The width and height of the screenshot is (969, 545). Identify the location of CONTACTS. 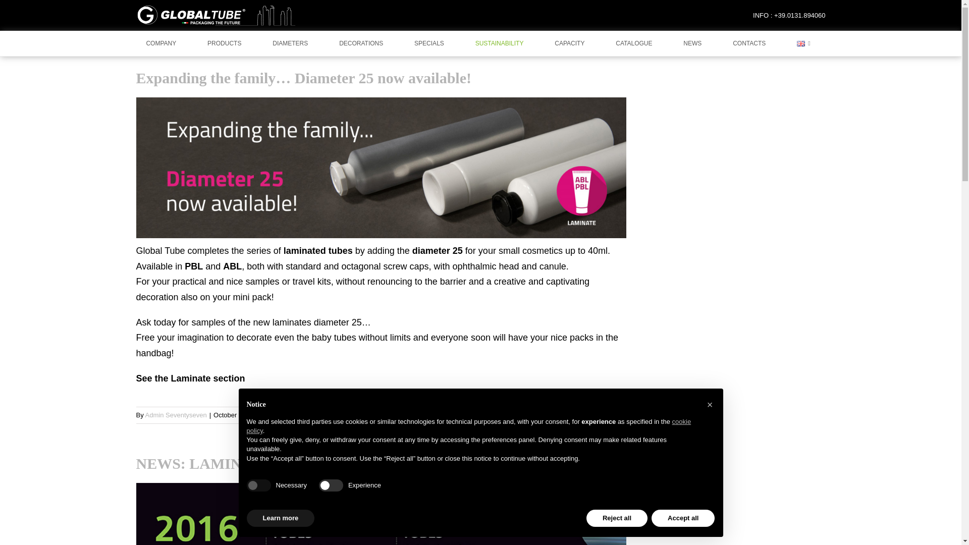
(749, 43).